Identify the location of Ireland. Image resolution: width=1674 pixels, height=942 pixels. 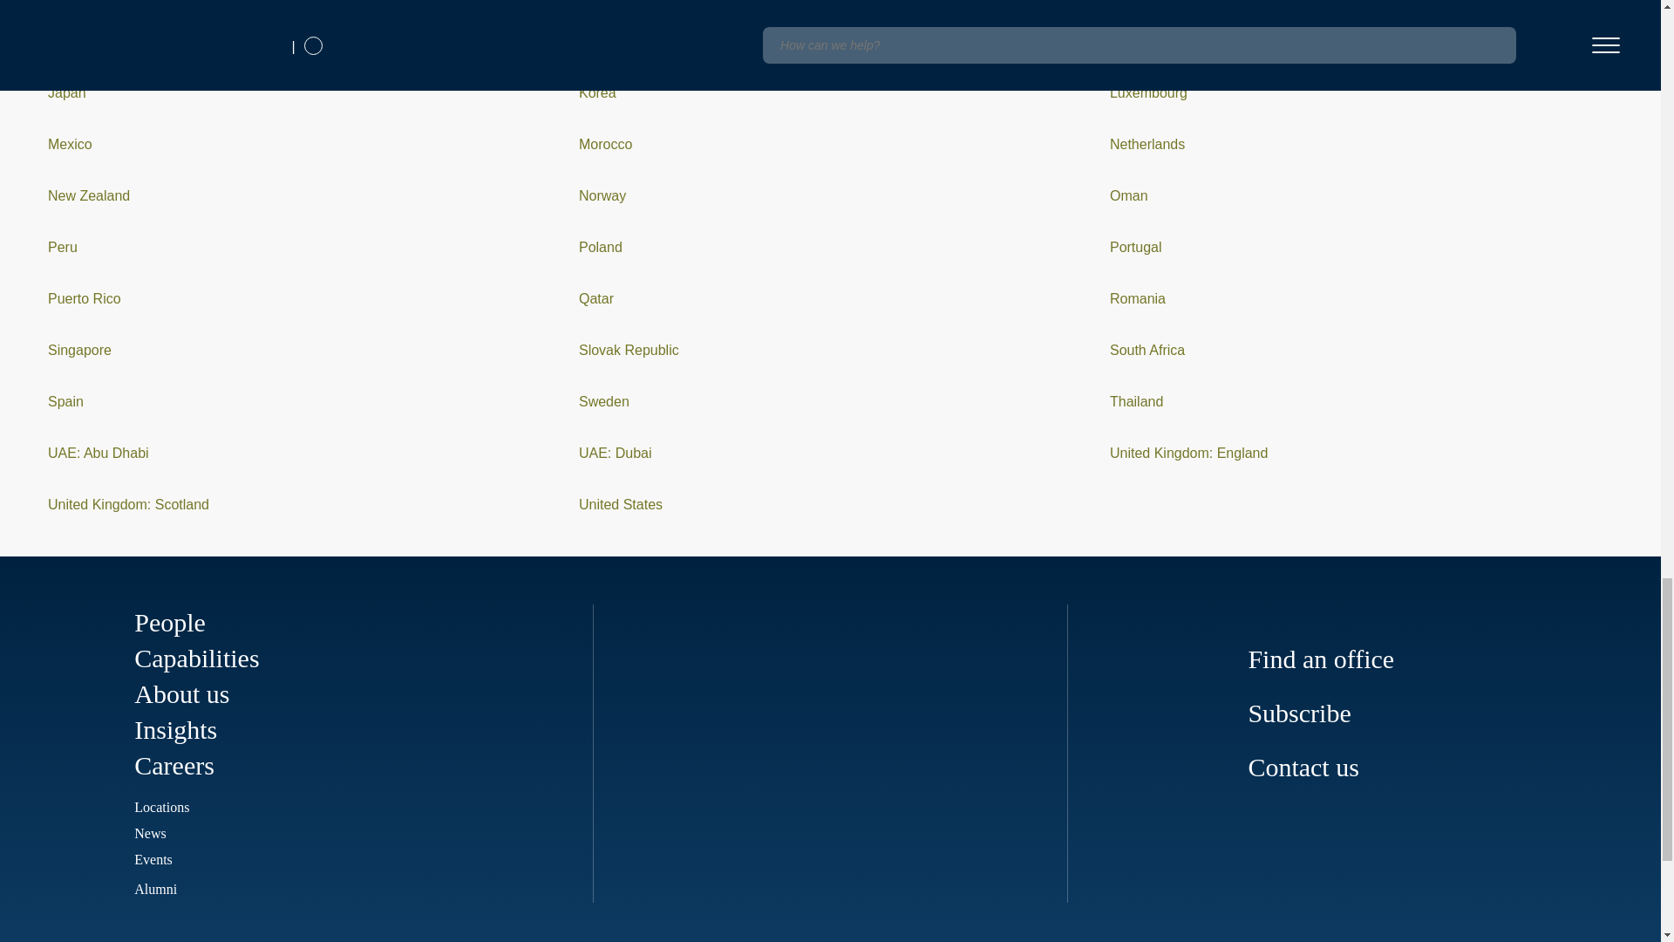
(600, 41).